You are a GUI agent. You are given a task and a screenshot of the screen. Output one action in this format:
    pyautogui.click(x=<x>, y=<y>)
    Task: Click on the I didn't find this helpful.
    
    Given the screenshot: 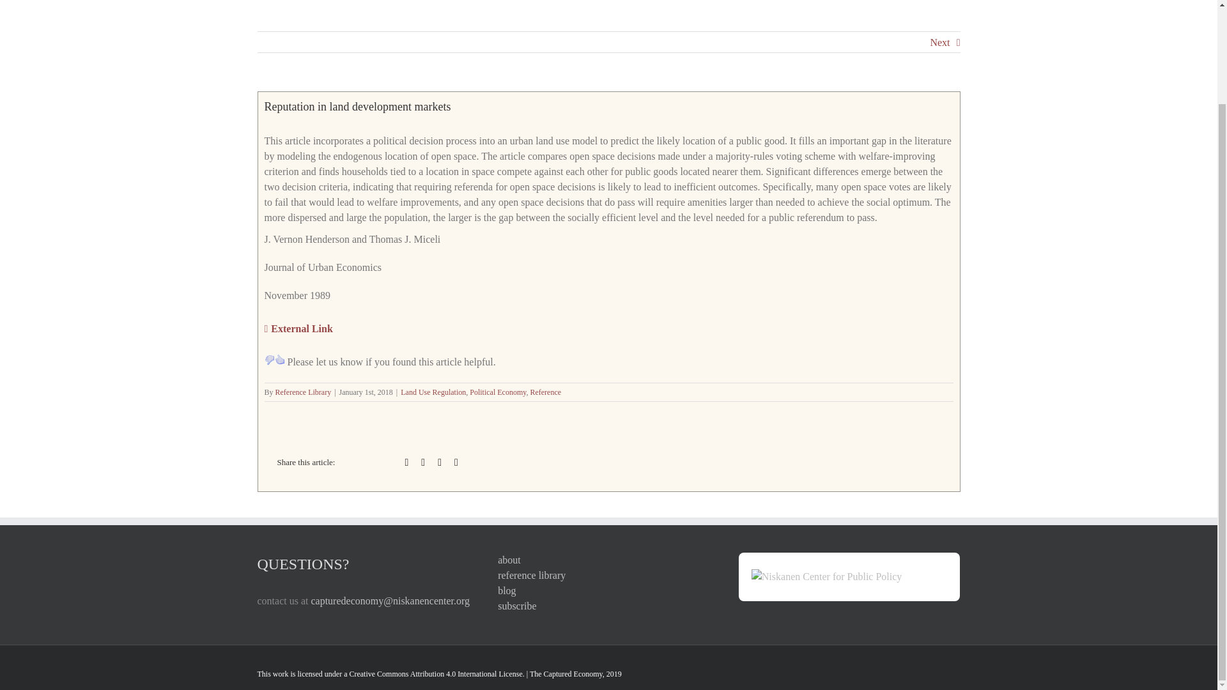 What is the action you would take?
    pyautogui.click(x=270, y=360)
    